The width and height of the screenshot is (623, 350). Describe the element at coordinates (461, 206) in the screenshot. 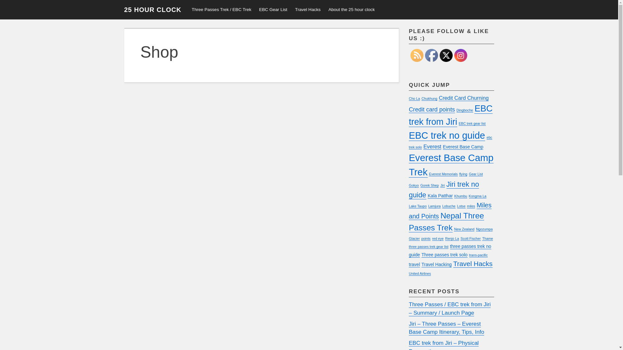

I see `Lotse` at that location.